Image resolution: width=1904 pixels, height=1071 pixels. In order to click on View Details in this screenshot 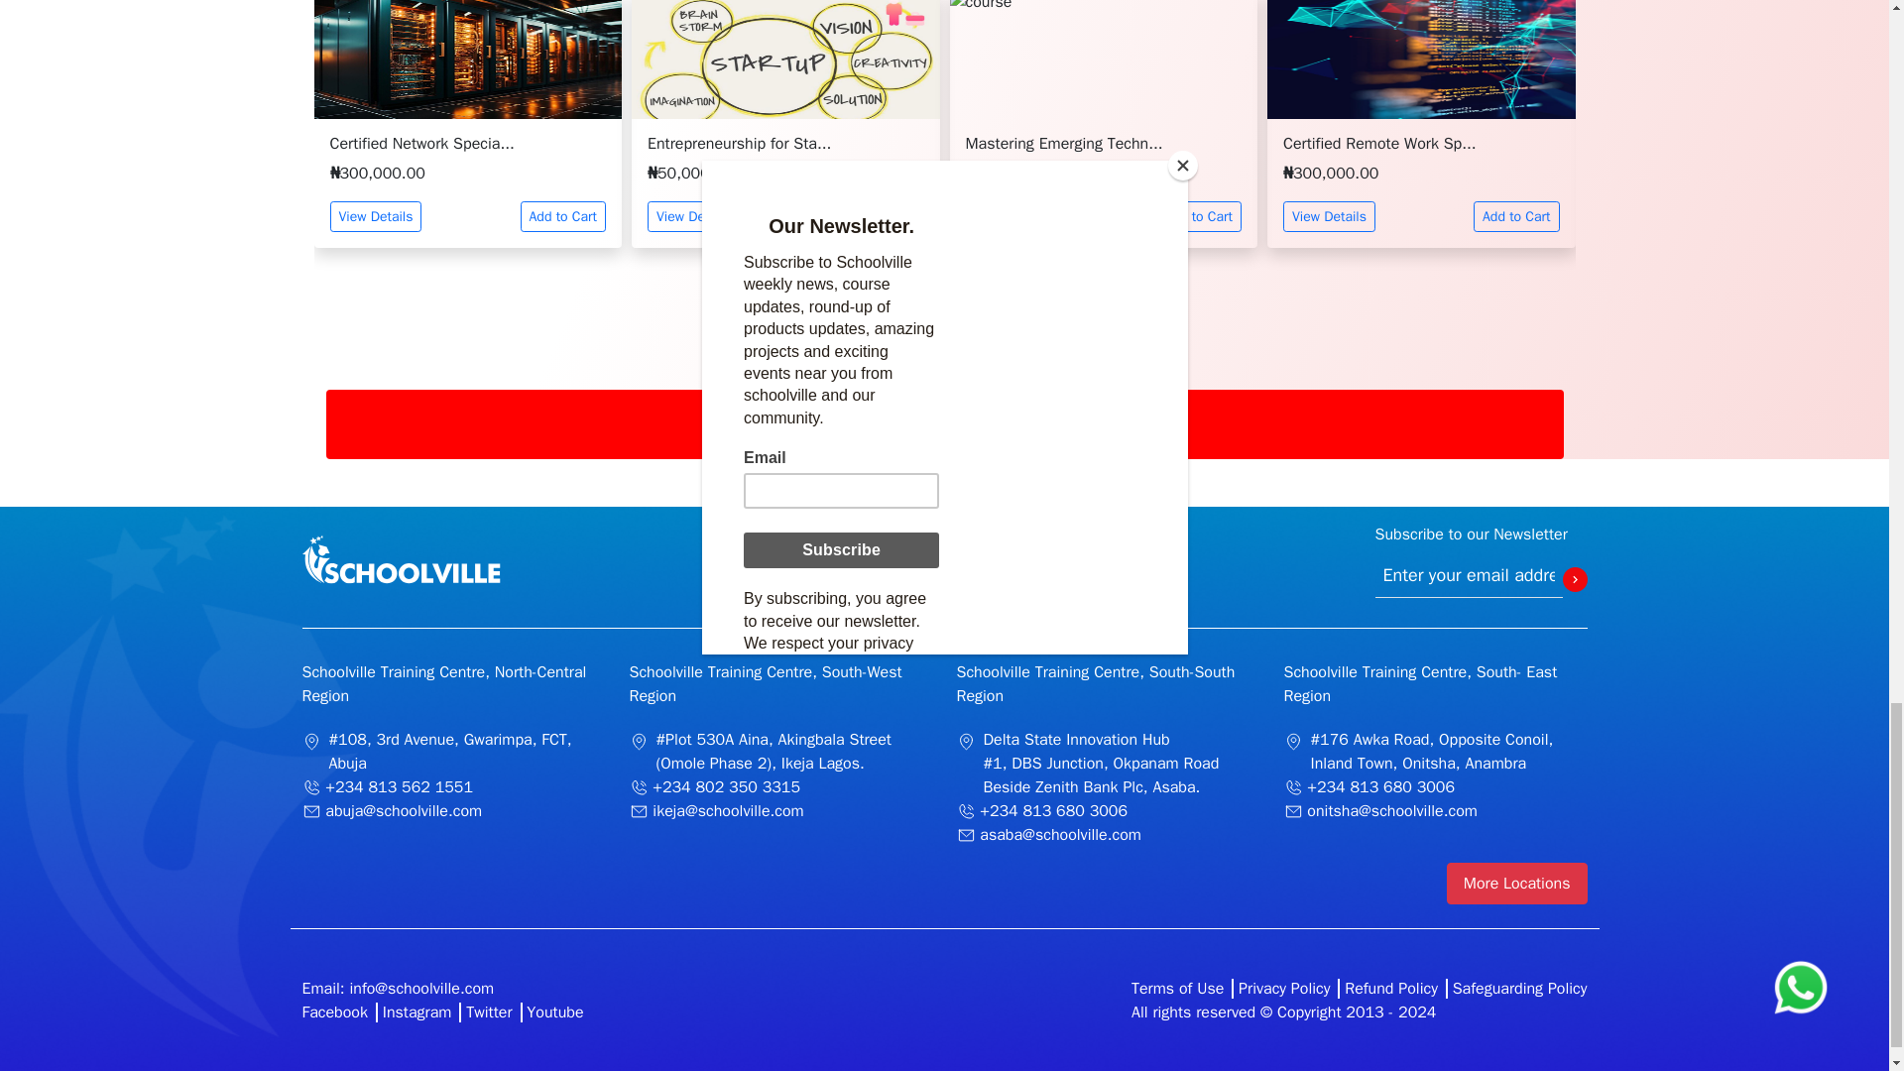, I will do `click(1011, 216)`.